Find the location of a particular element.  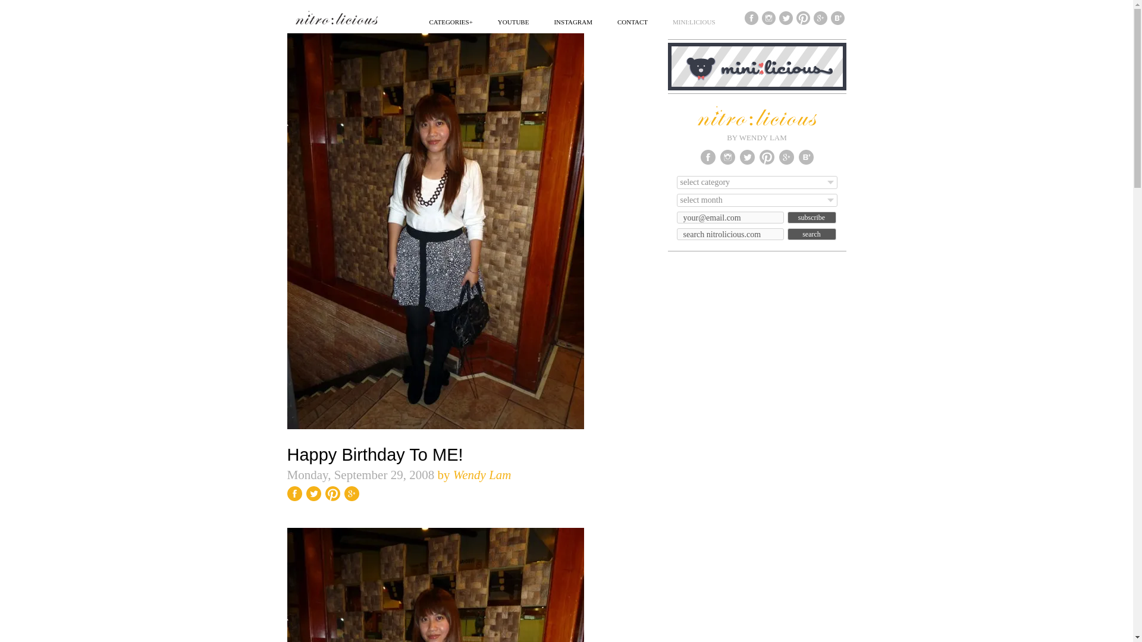

YOUTUBE is located at coordinates (514, 21).